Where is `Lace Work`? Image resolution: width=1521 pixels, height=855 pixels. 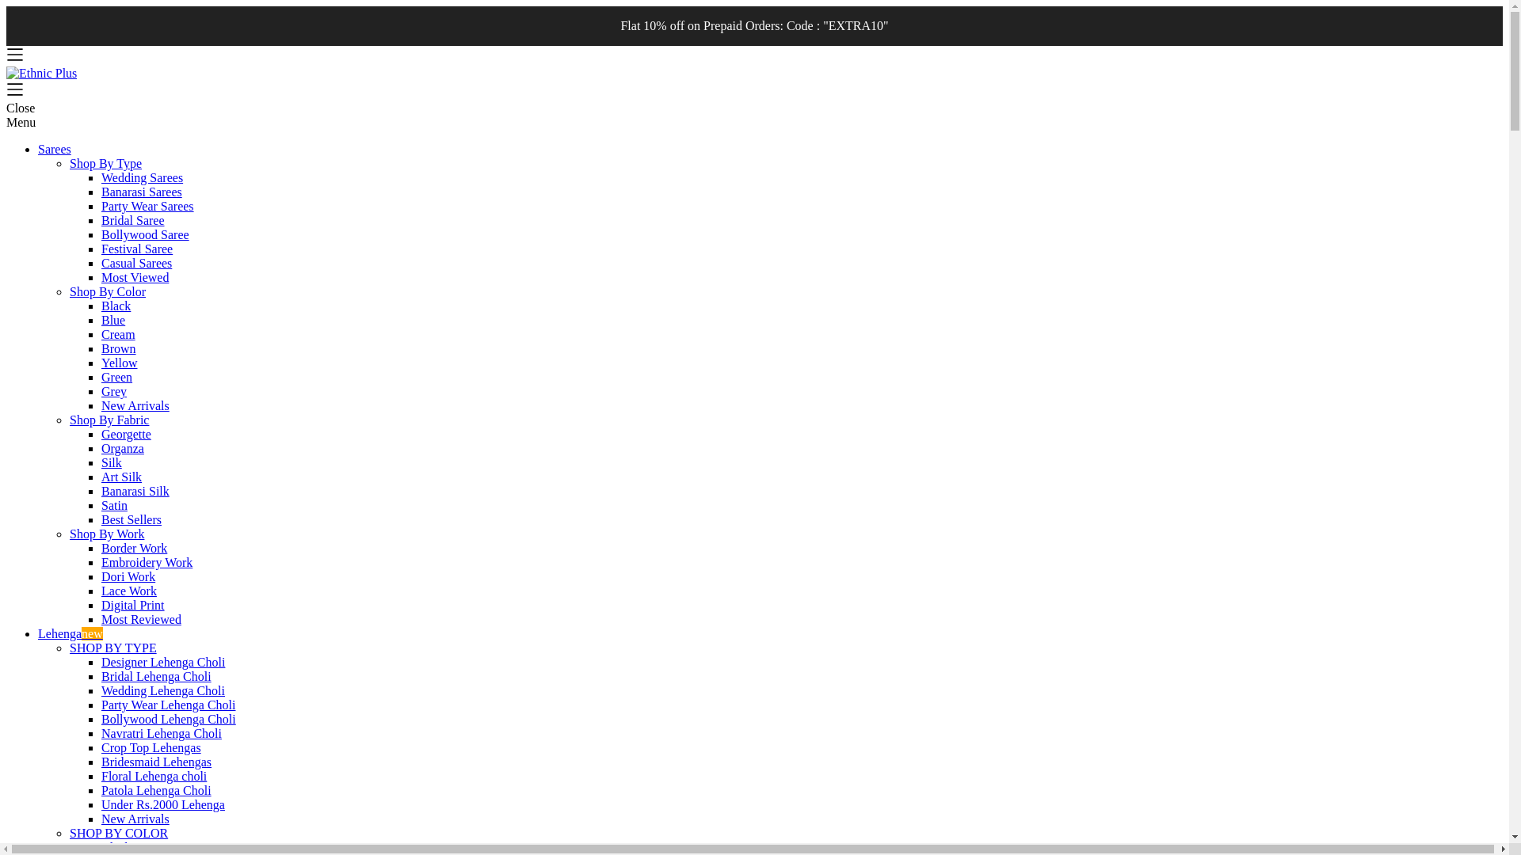
Lace Work is located at coordinates (128, 591).